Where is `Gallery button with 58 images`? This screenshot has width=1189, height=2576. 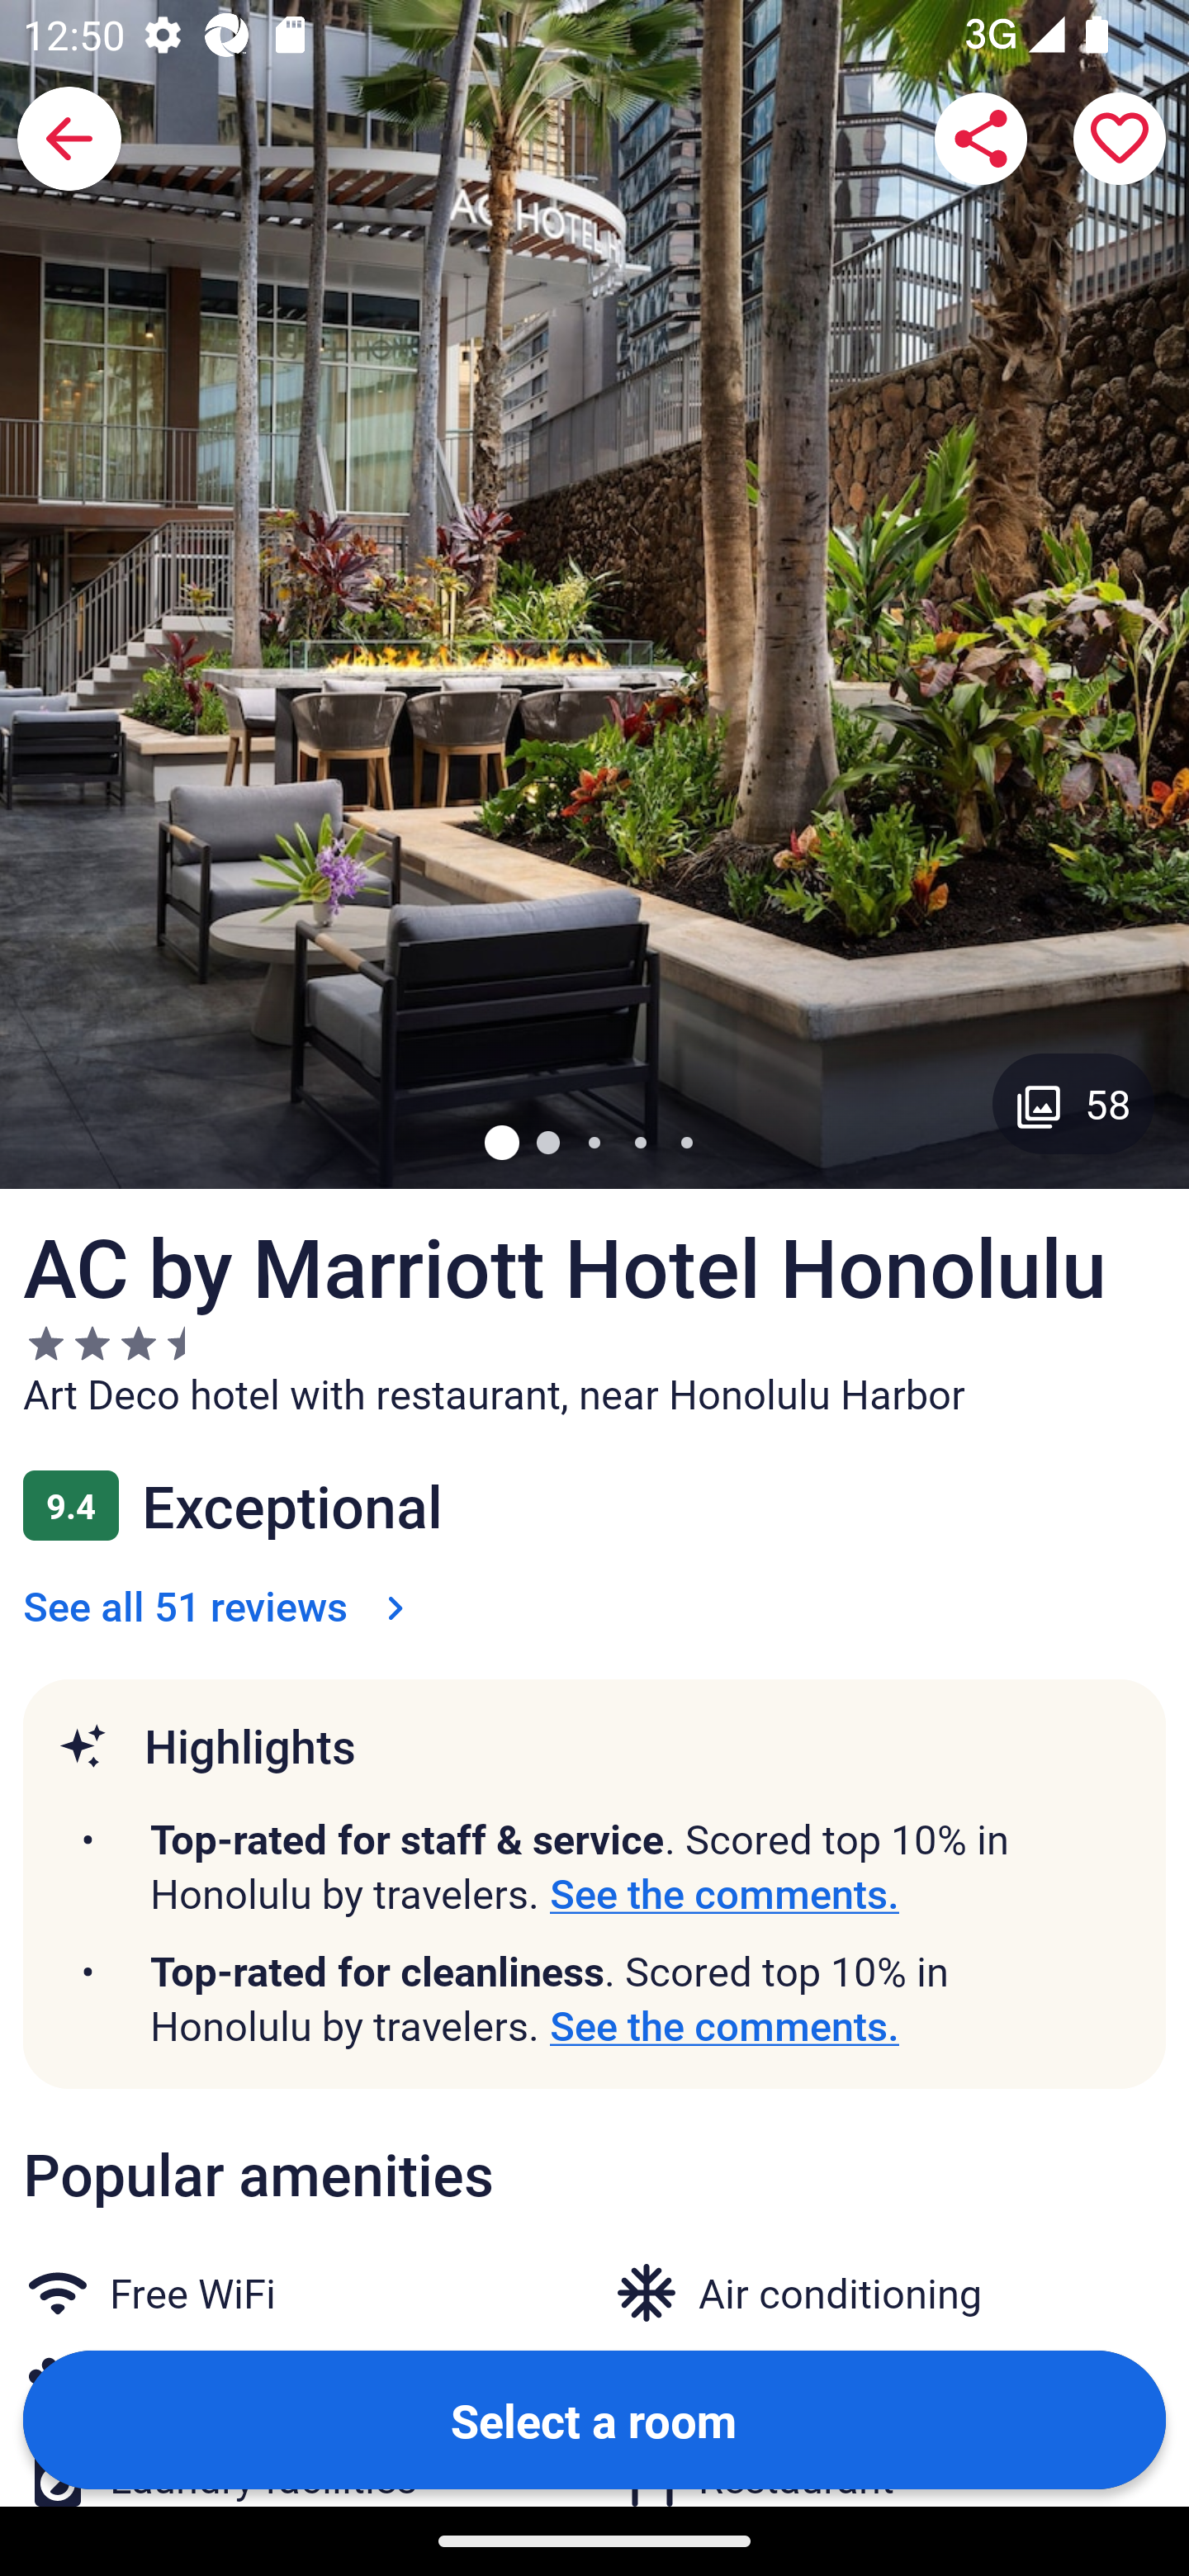
Gallery button with 58 images is located at coordinates (1073, 1103).